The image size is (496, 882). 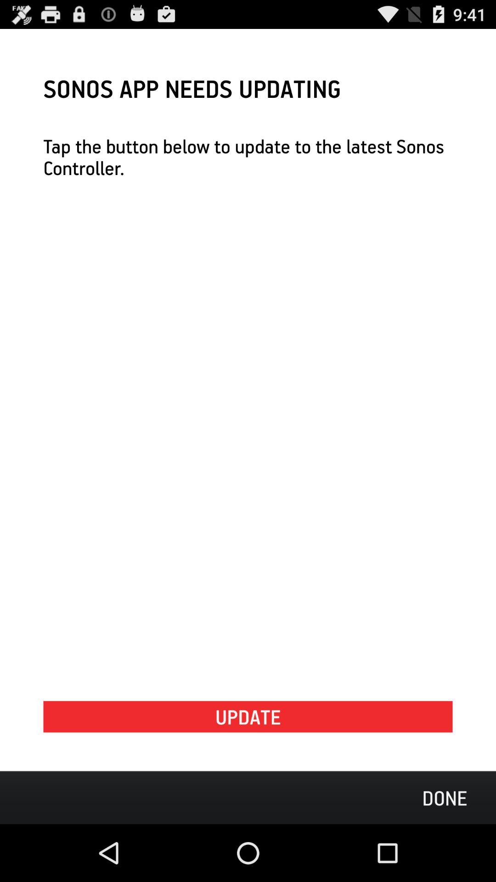 What do you see at coordinates (445, 797) in the screenshot?
I see `select the icon below update icon` at bounding box center [445, 797].